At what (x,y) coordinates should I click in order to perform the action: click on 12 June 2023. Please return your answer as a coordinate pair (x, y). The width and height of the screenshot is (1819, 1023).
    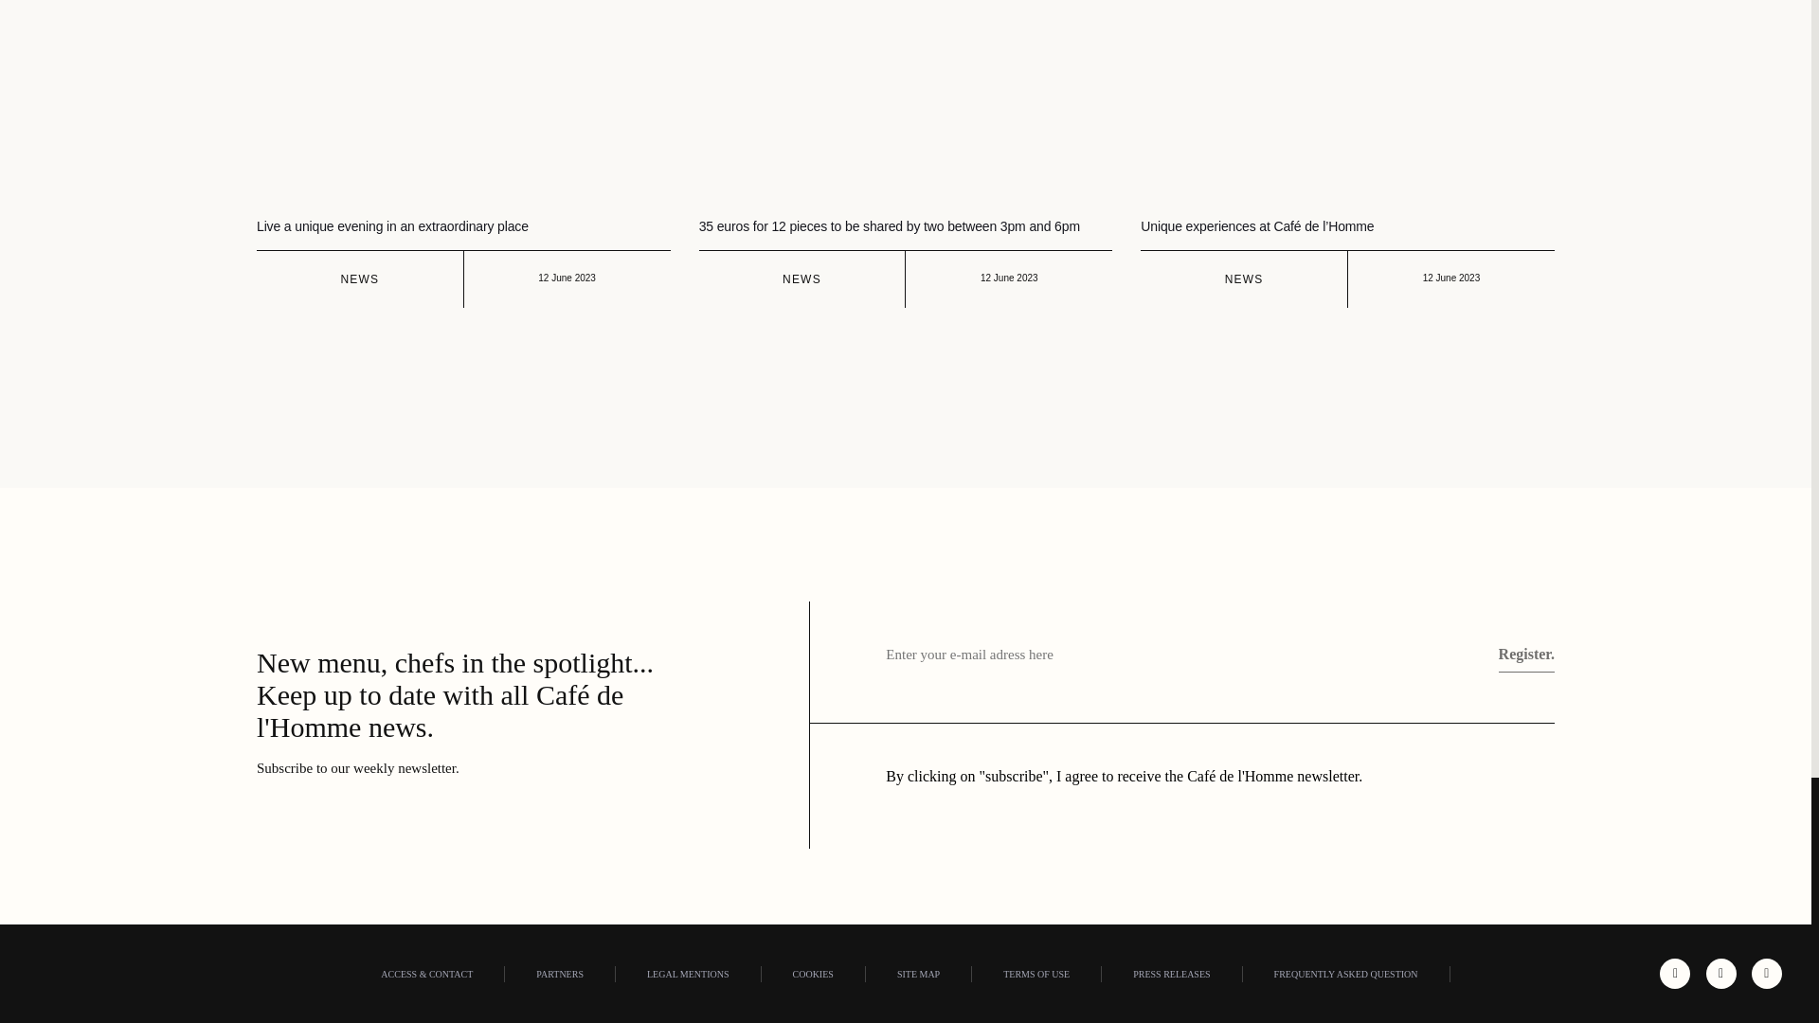
    Looking at the image, I should click on (1009, 278).